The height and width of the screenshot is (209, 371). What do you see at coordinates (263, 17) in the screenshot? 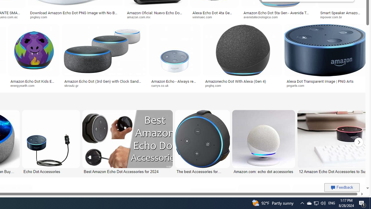
I see `avenidatecnologica.com` at bounding box center [263, 17].